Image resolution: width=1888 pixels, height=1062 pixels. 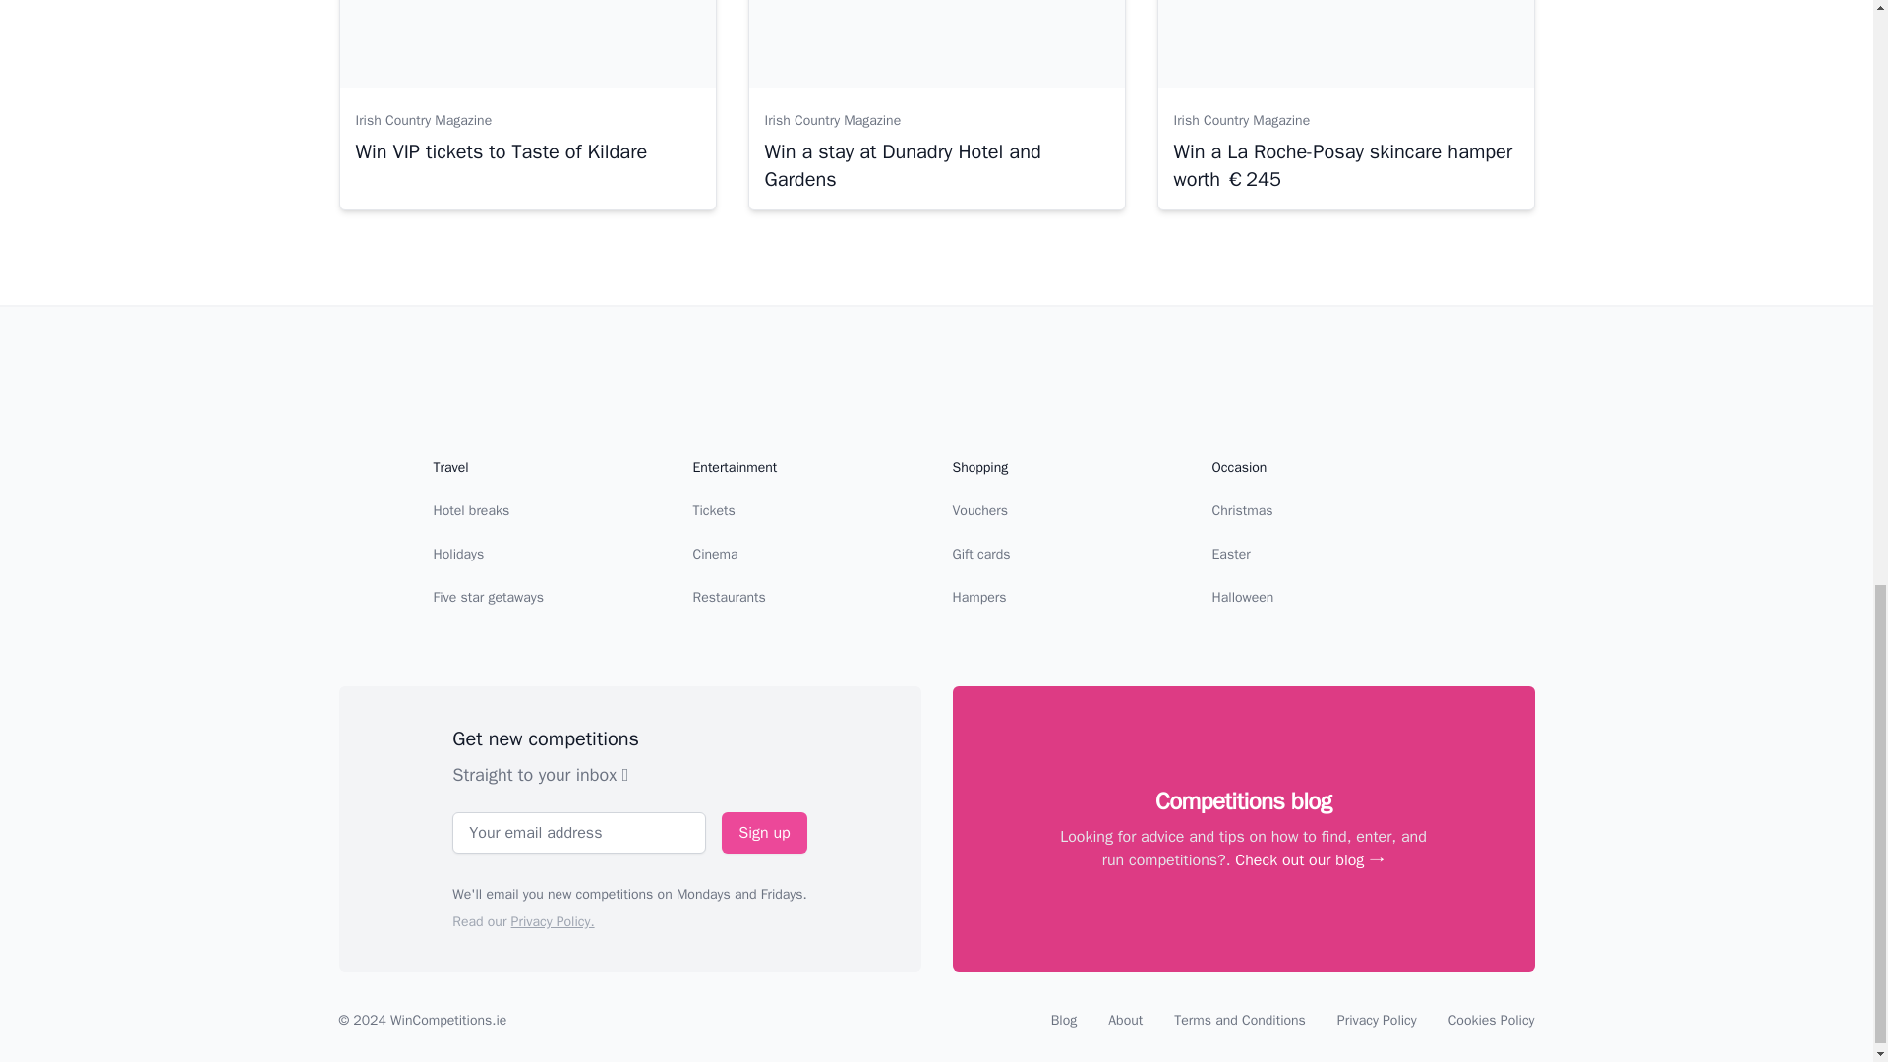 I want to click on Terms and Conditions, so click(x=1240, y=1021).